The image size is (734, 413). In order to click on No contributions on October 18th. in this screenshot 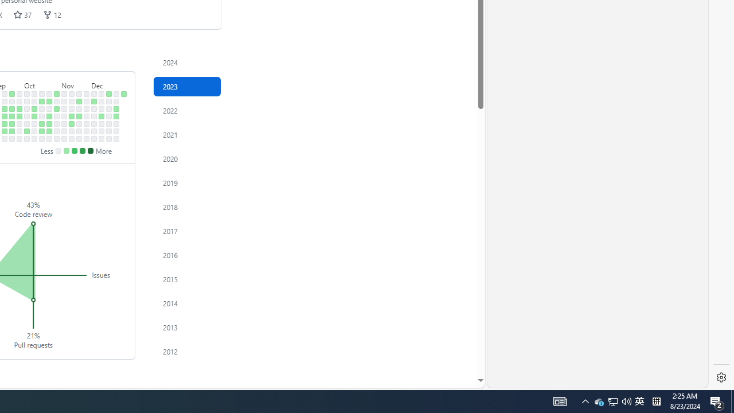, I will do `click(42, 116)`.